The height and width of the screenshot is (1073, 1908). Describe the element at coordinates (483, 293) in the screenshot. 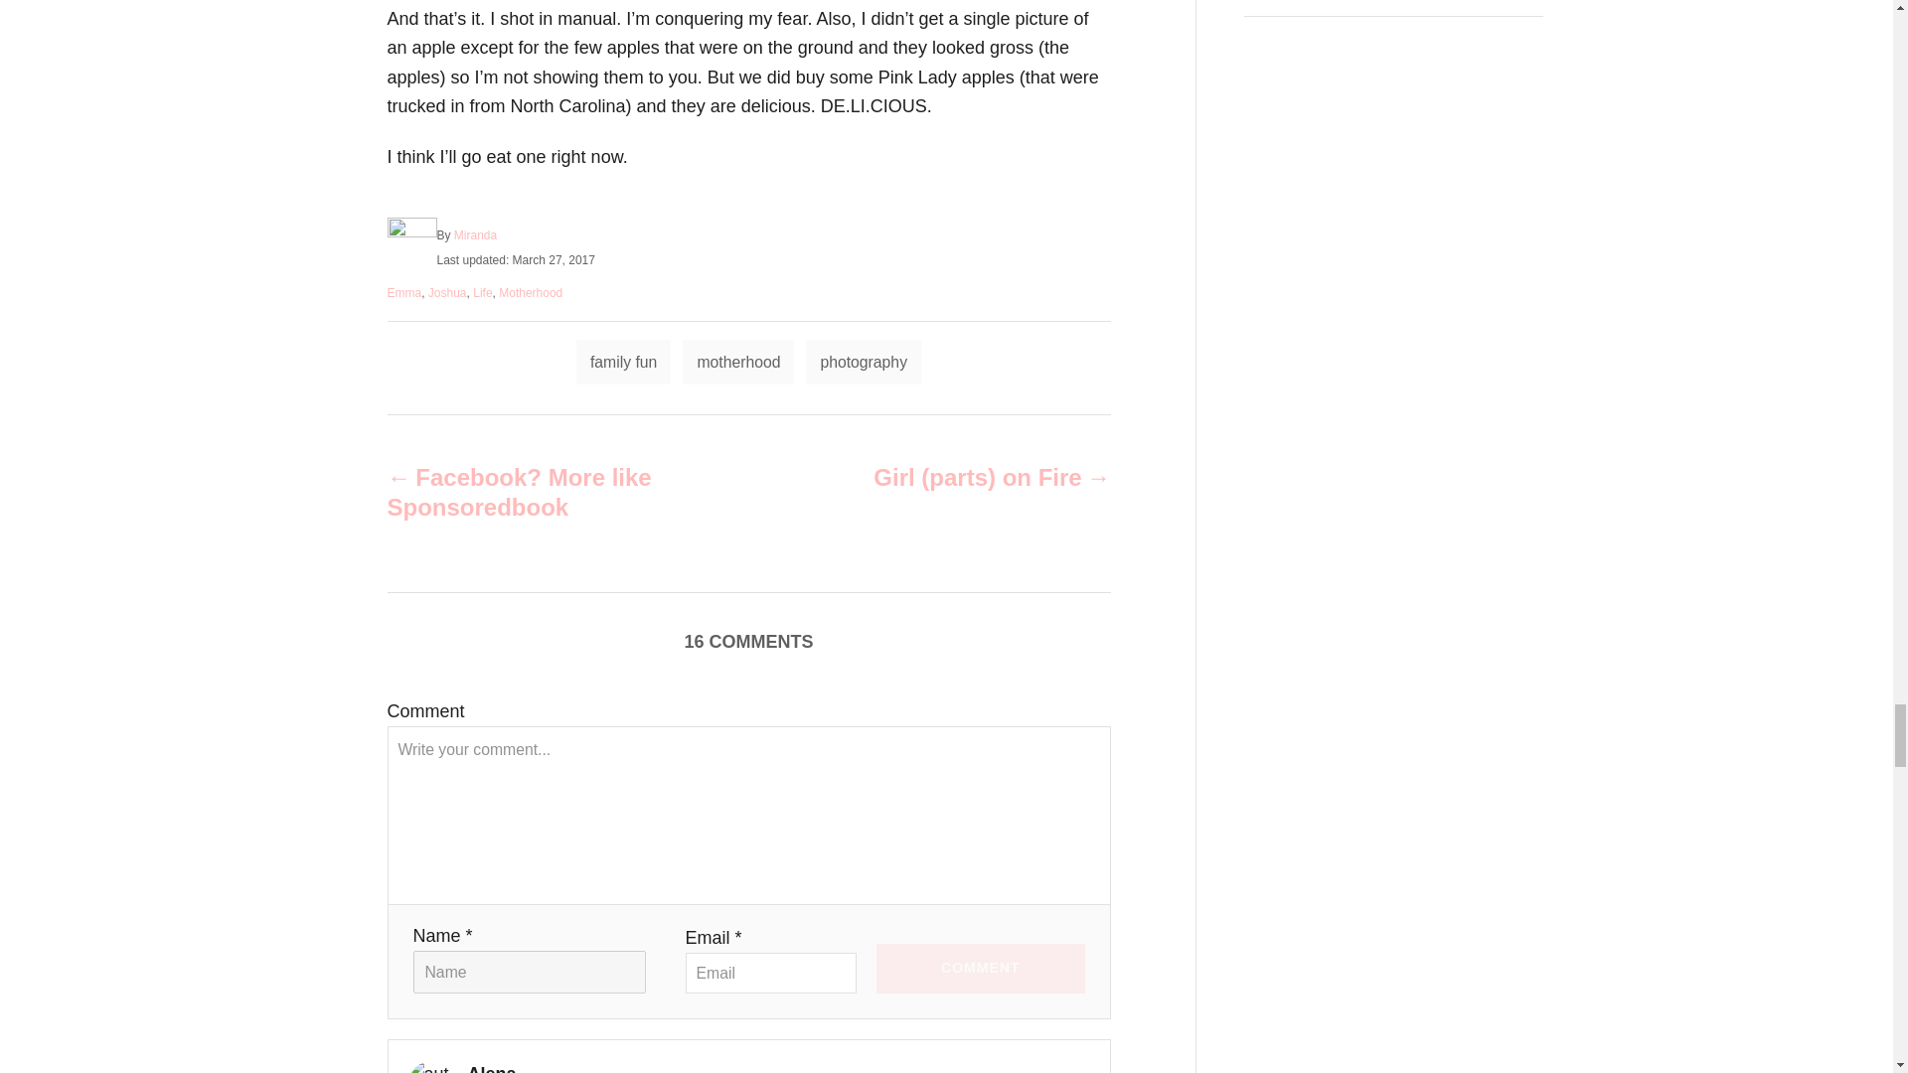

I see `Life` at that location.